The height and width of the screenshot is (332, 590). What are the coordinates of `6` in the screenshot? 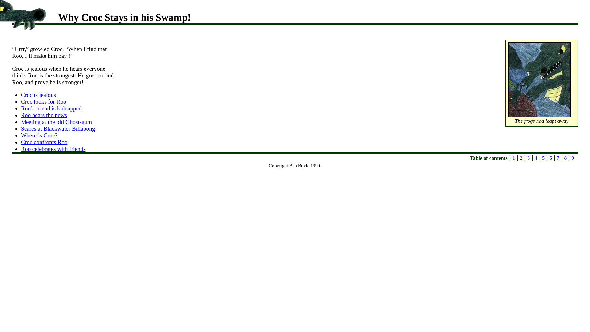 It's located at (551, 158).